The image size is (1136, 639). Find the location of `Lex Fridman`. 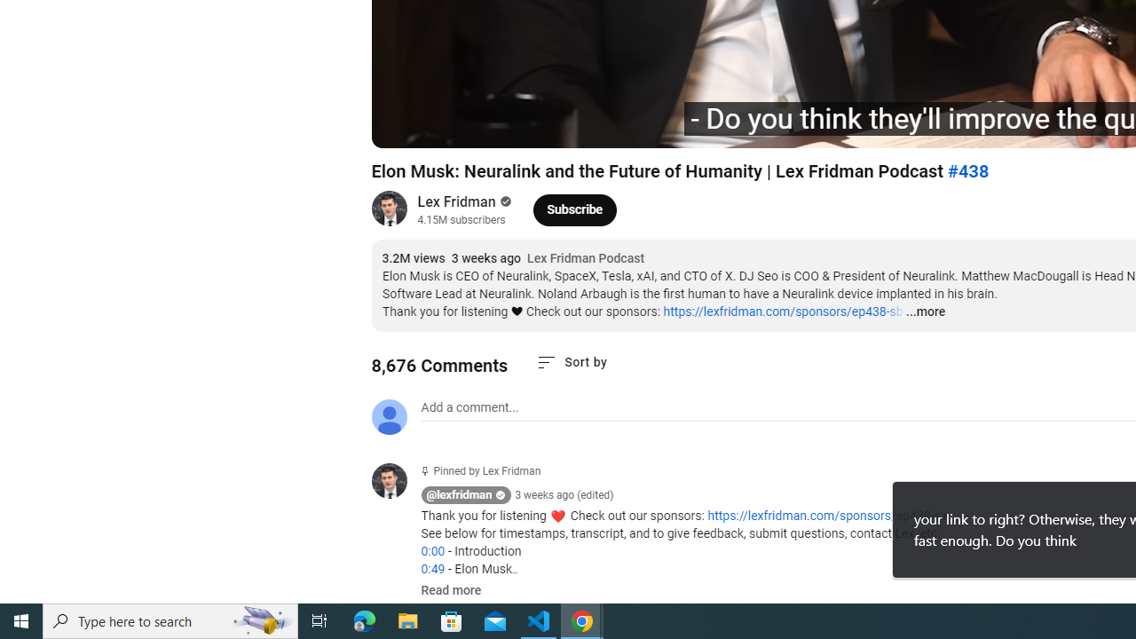

Lex Fridman is located at coordinates (456, 202).